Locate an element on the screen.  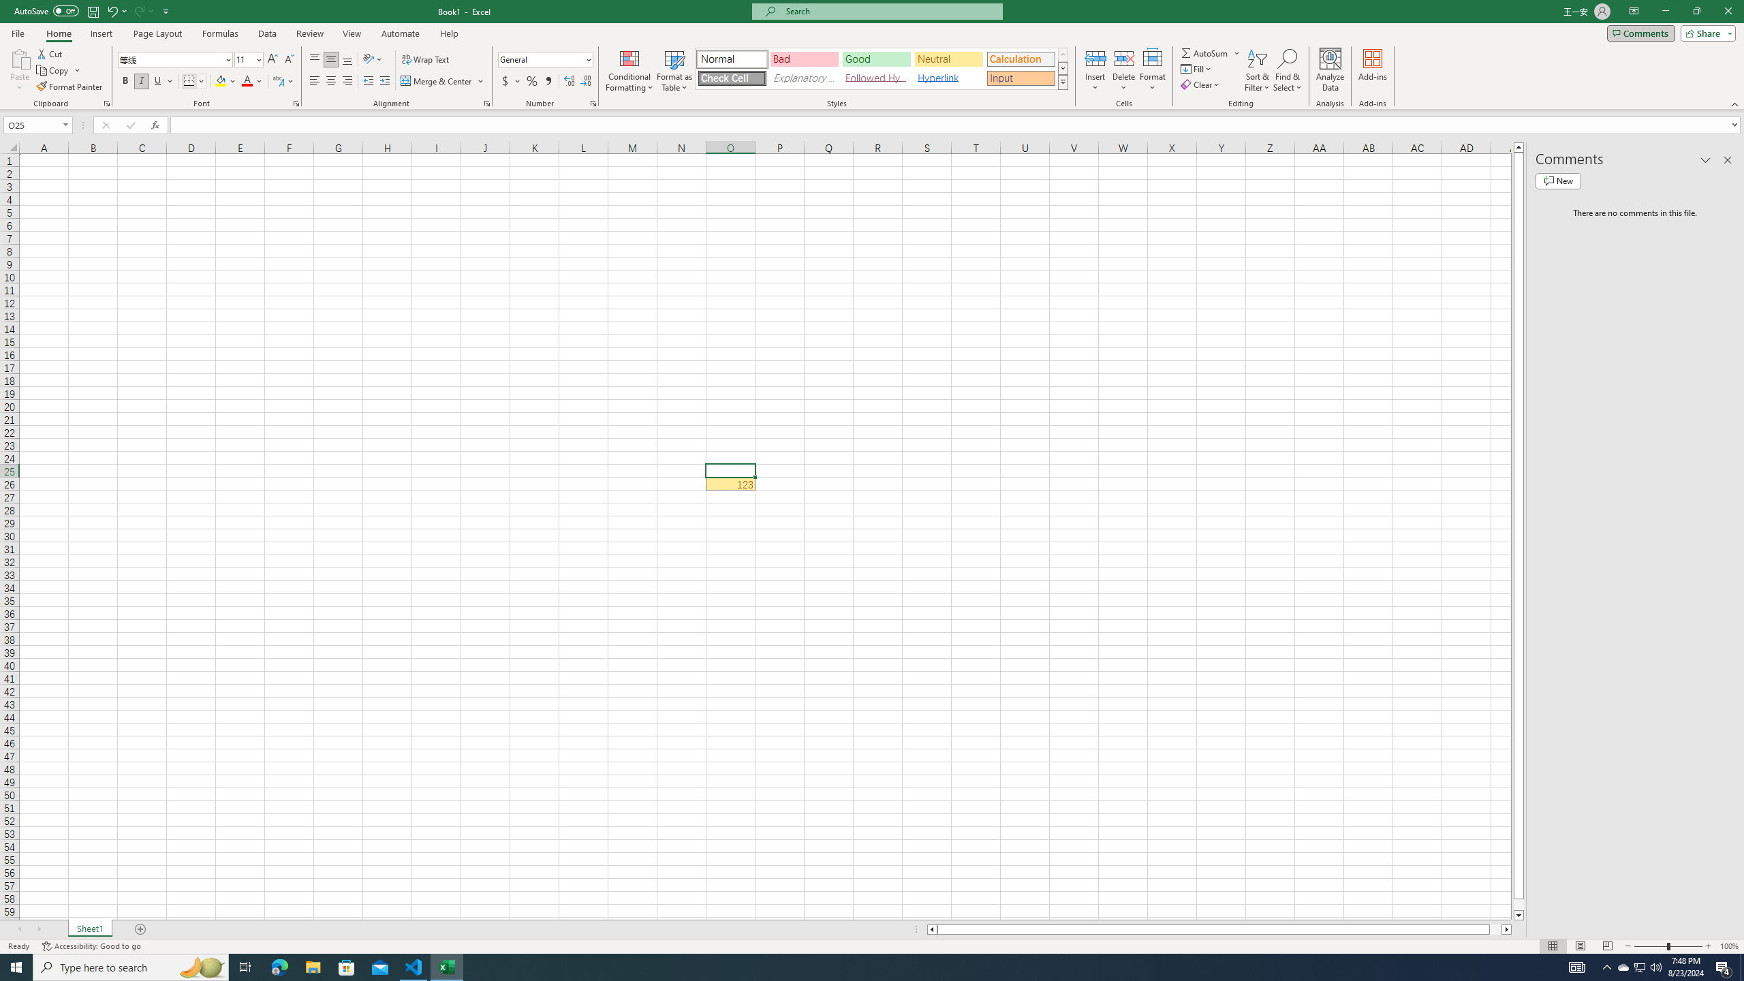
Align Left is located at coordinates (315, 82).